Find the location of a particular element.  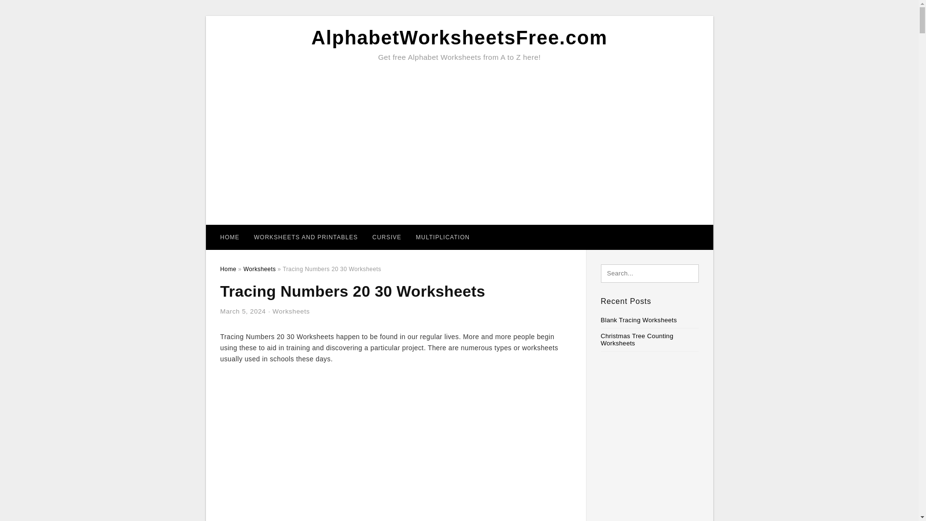

Home is located at coordinates (228, 269).